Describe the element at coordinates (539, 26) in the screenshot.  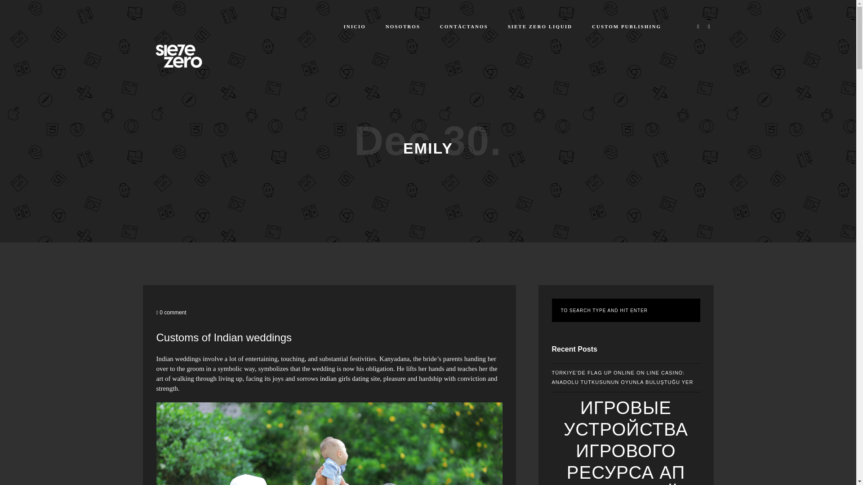
I see `SIETE ZERO LIQUID` at that location.